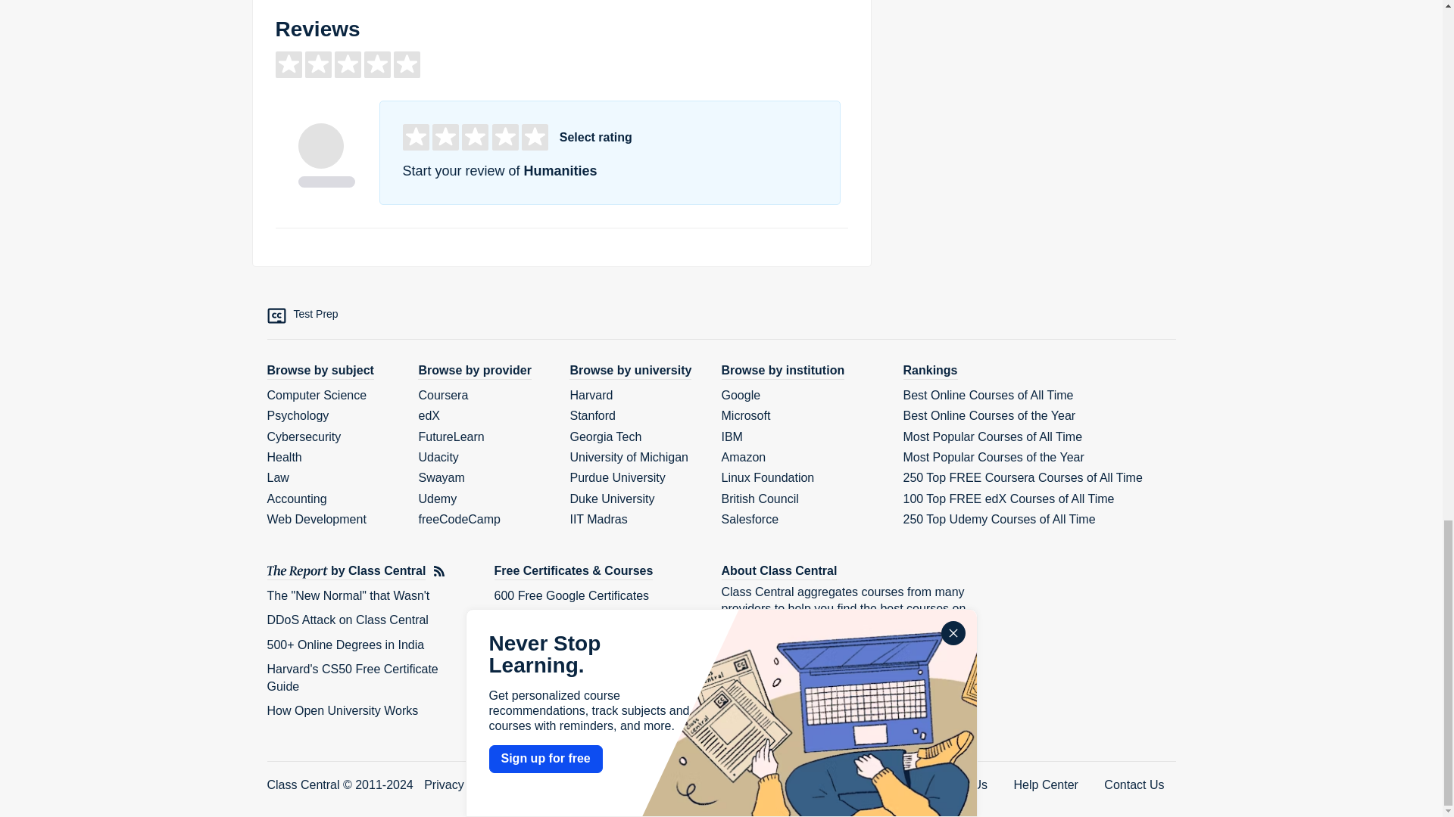  What do you see at coordinates (342, 710) in the screenshot?
I see `How Open University Works` at bounding box center [342, 710].